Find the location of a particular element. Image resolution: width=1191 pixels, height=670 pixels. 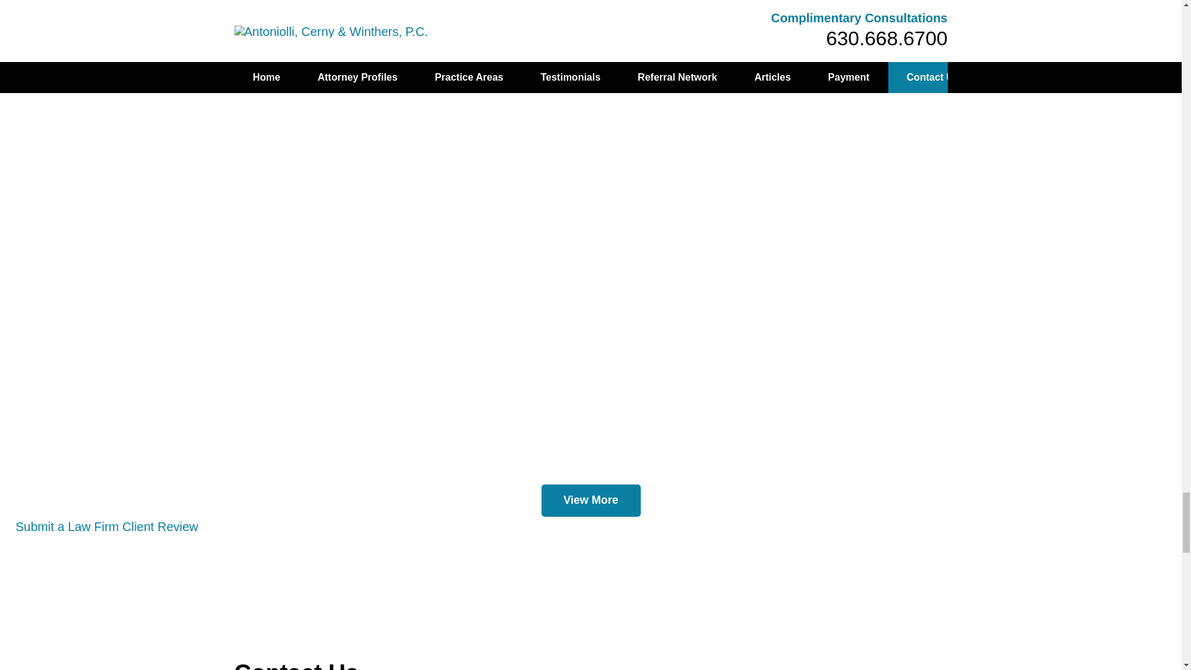

View More is located at coordinates (591, 500).